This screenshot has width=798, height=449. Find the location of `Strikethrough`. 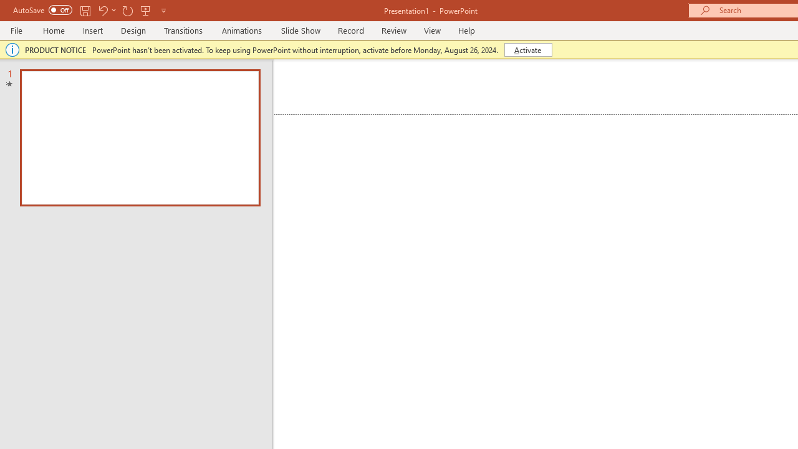

Strikethrough is located at coordinates (195, 112).